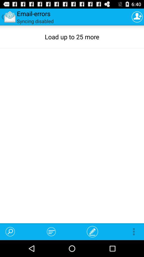 Image resolution: width=144 pixels, height=257 pixels. I want to click on turn off the icon at the top right corner, so click(137, 17).